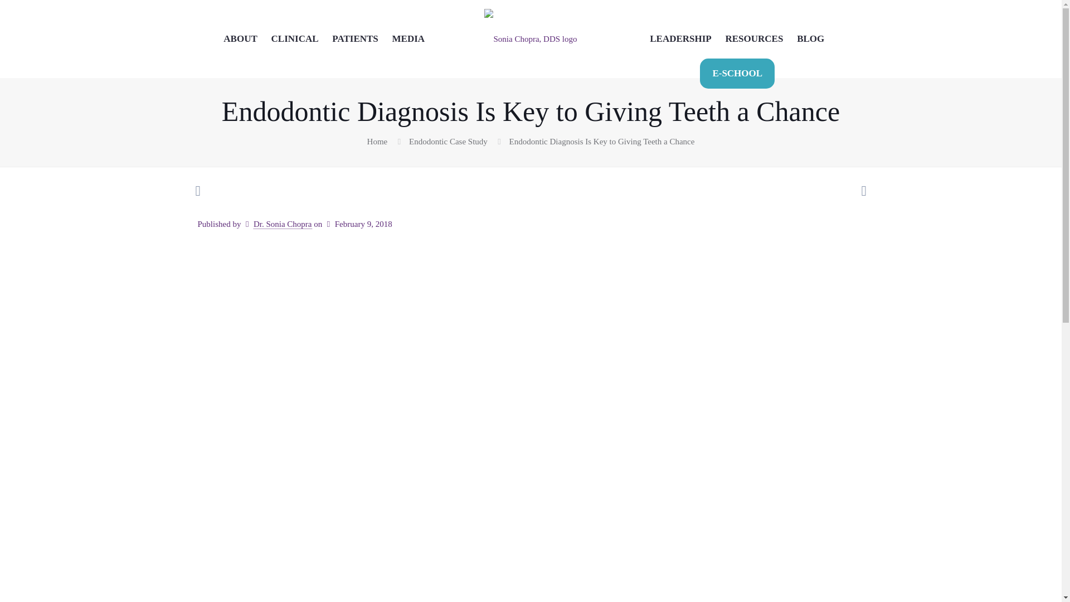 The image size is (1070, 602). Describe the element at coordinates (355, 29) in the screenshot. I see `PATIENTS` at that location.